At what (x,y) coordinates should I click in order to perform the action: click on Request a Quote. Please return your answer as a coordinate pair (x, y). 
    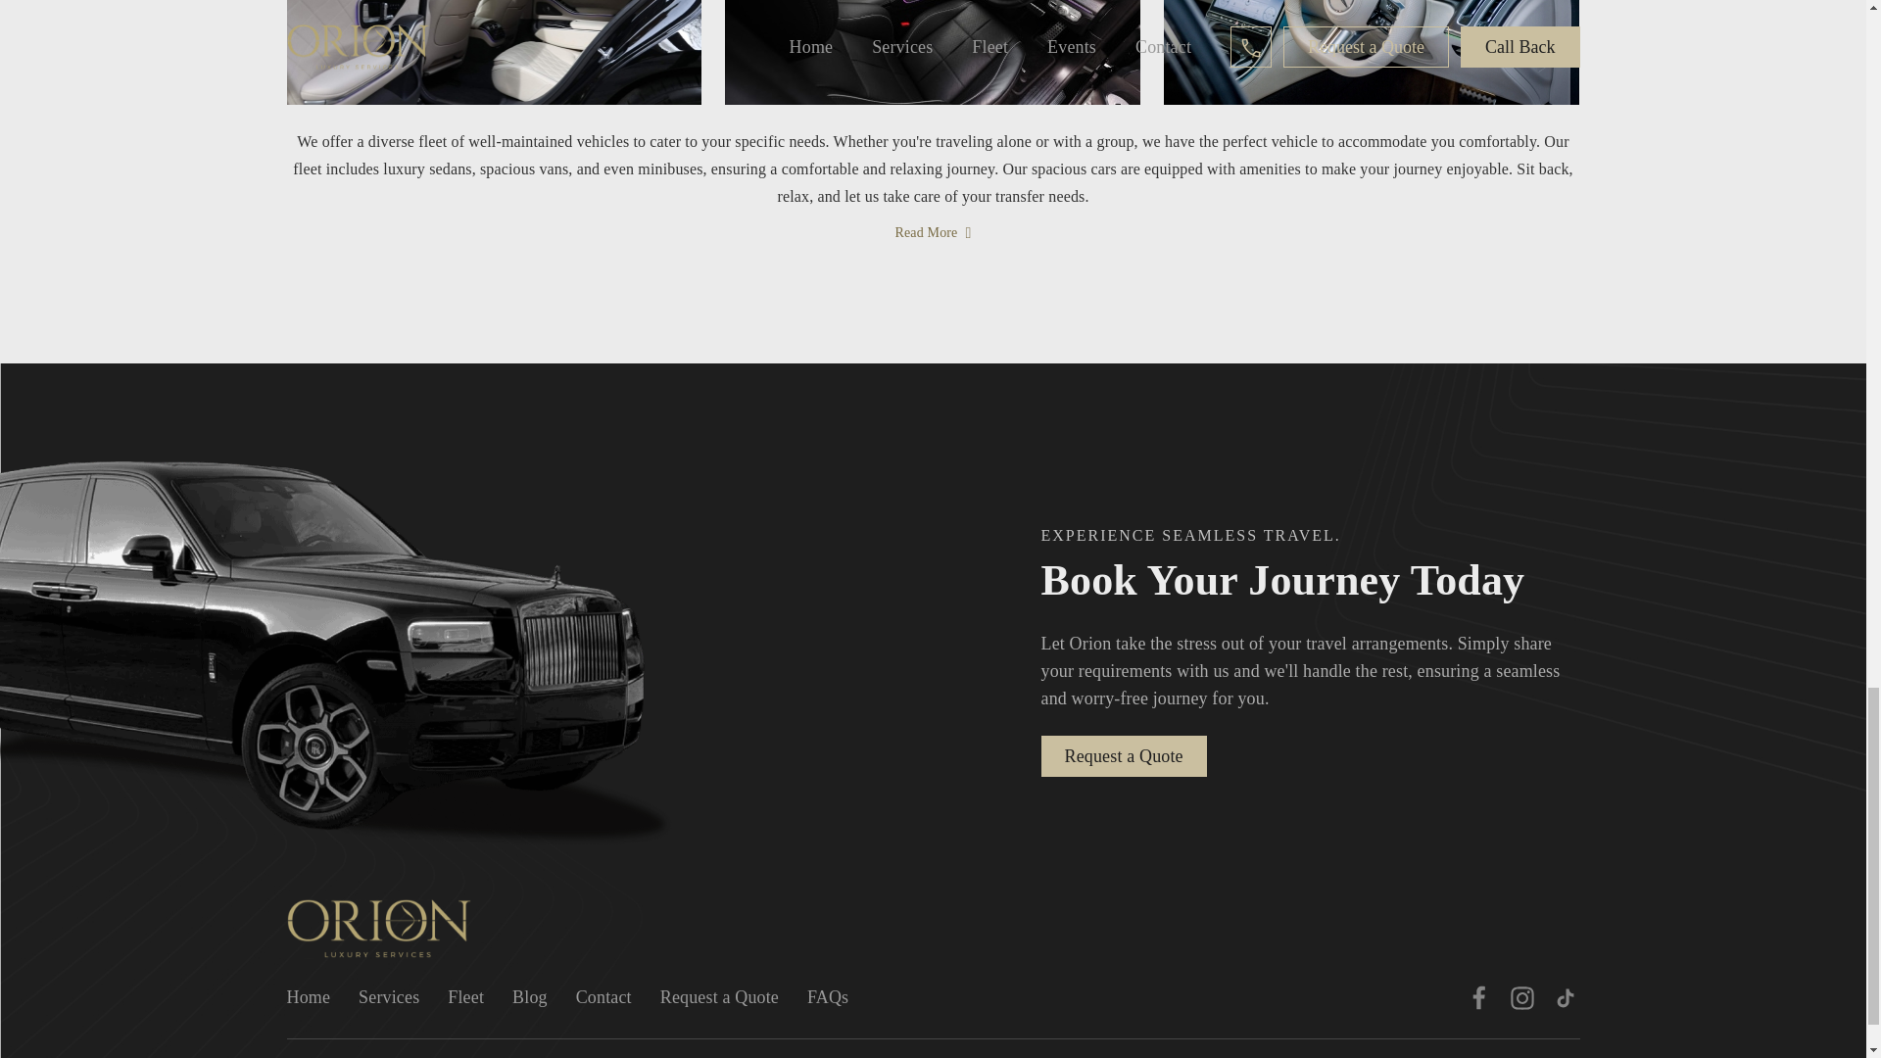
    Looking at the image, I should click on (1123, 755).